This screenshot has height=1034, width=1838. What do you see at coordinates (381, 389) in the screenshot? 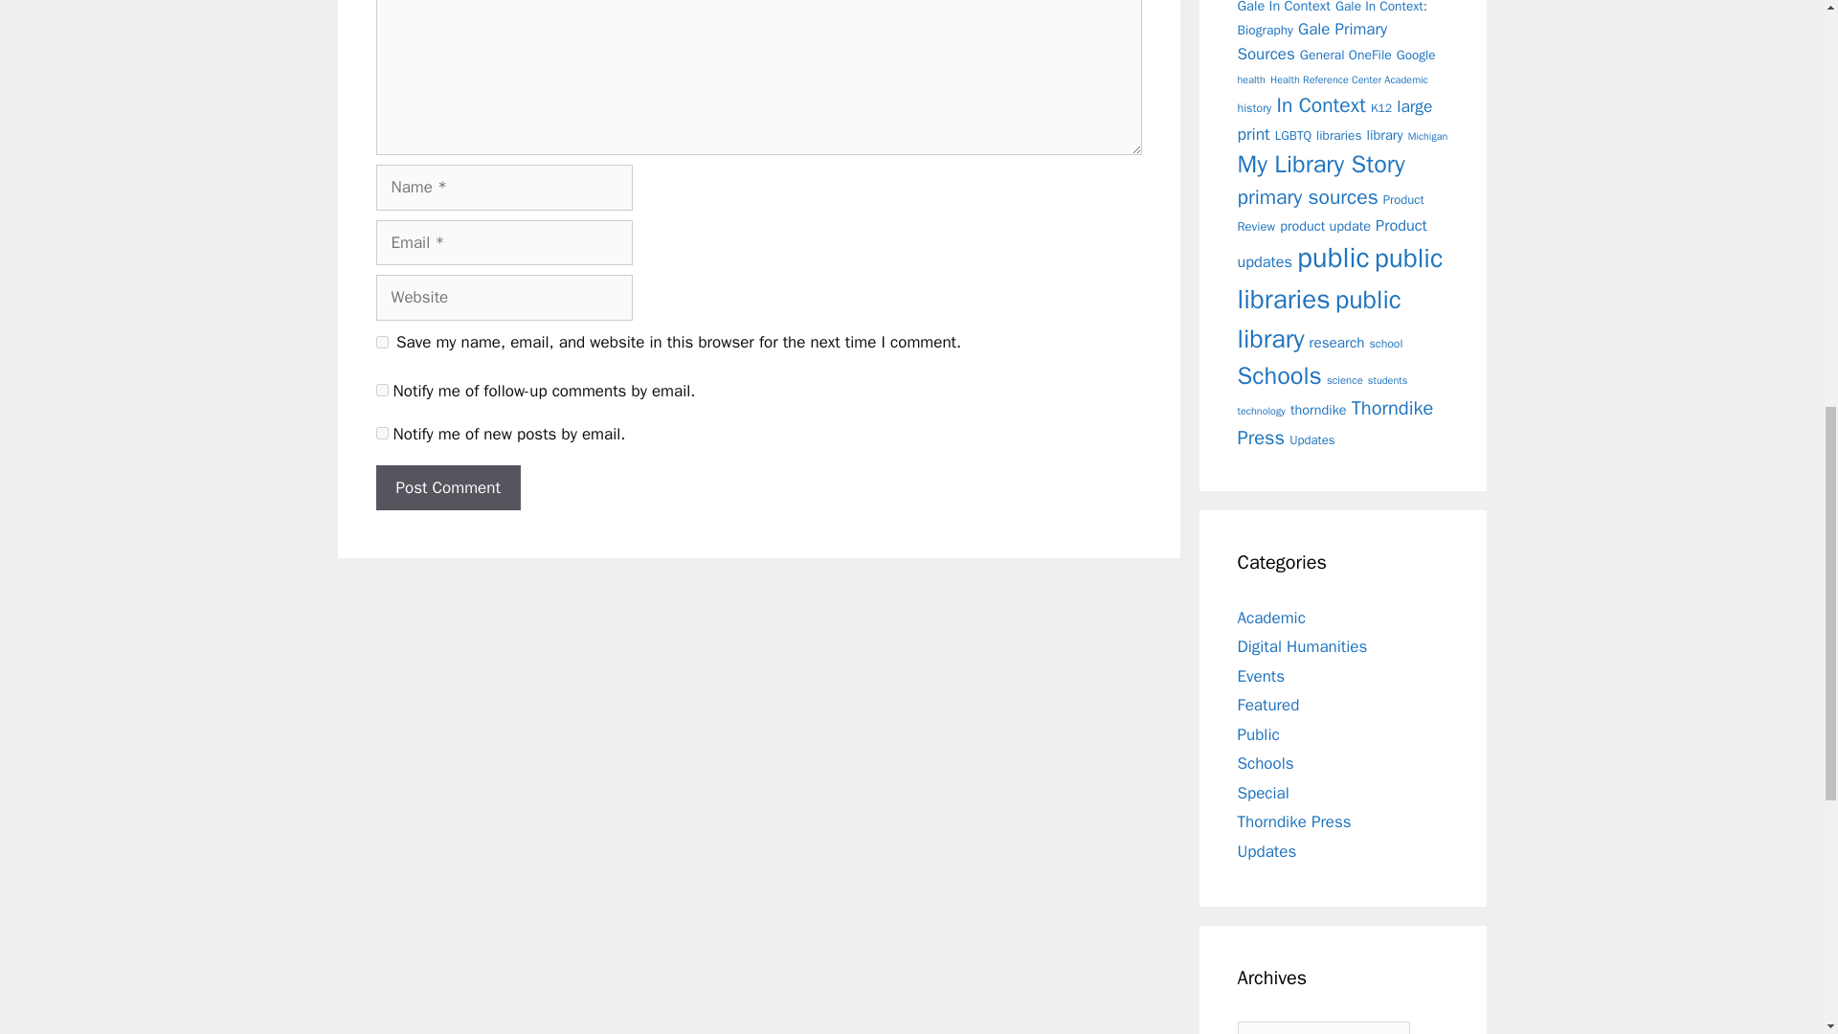
I see `subscribe` at bounding box center [381, 389].